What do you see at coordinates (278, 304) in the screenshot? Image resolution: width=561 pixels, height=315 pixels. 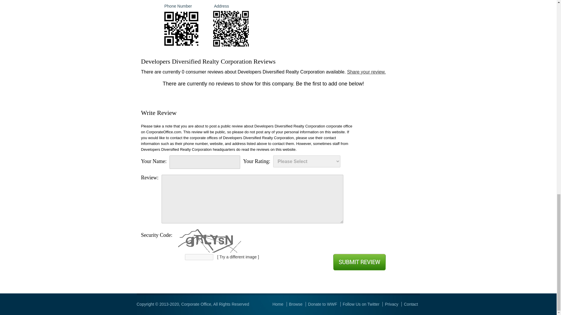 I see `Home` at bounding box center [278, 304].